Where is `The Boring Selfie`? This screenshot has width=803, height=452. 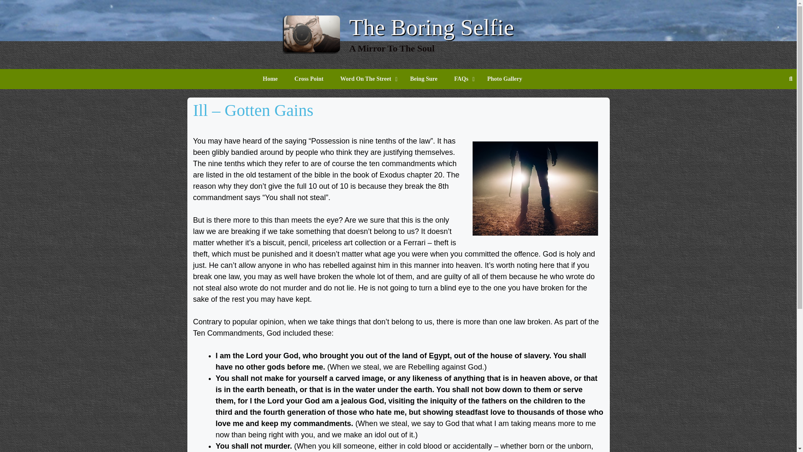 The Boring Selfie is located at coordinates (432, 27).